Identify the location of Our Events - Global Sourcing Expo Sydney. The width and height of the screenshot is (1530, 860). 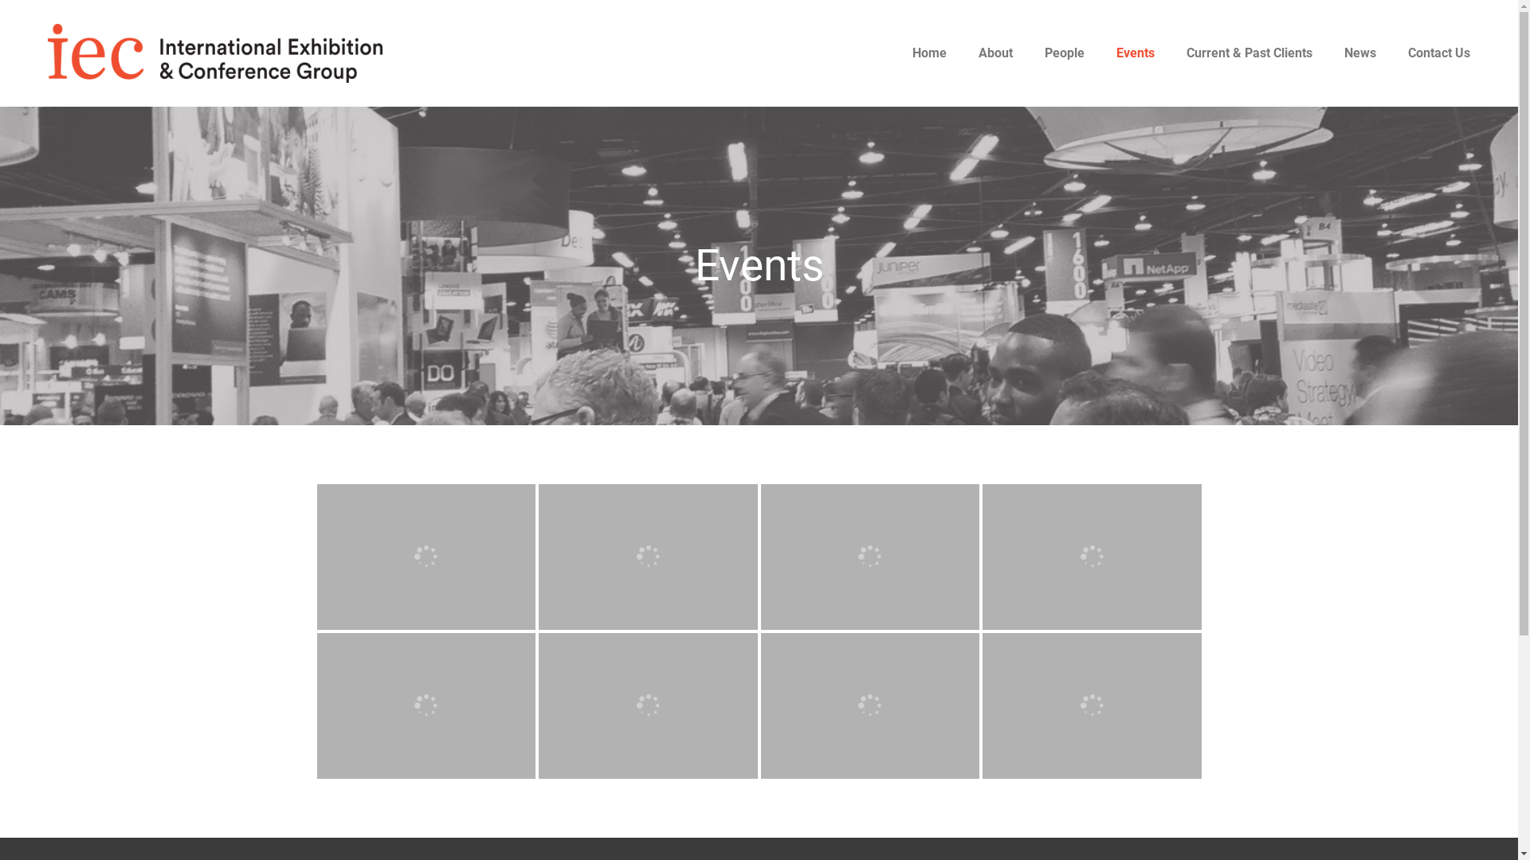
(399, 706).